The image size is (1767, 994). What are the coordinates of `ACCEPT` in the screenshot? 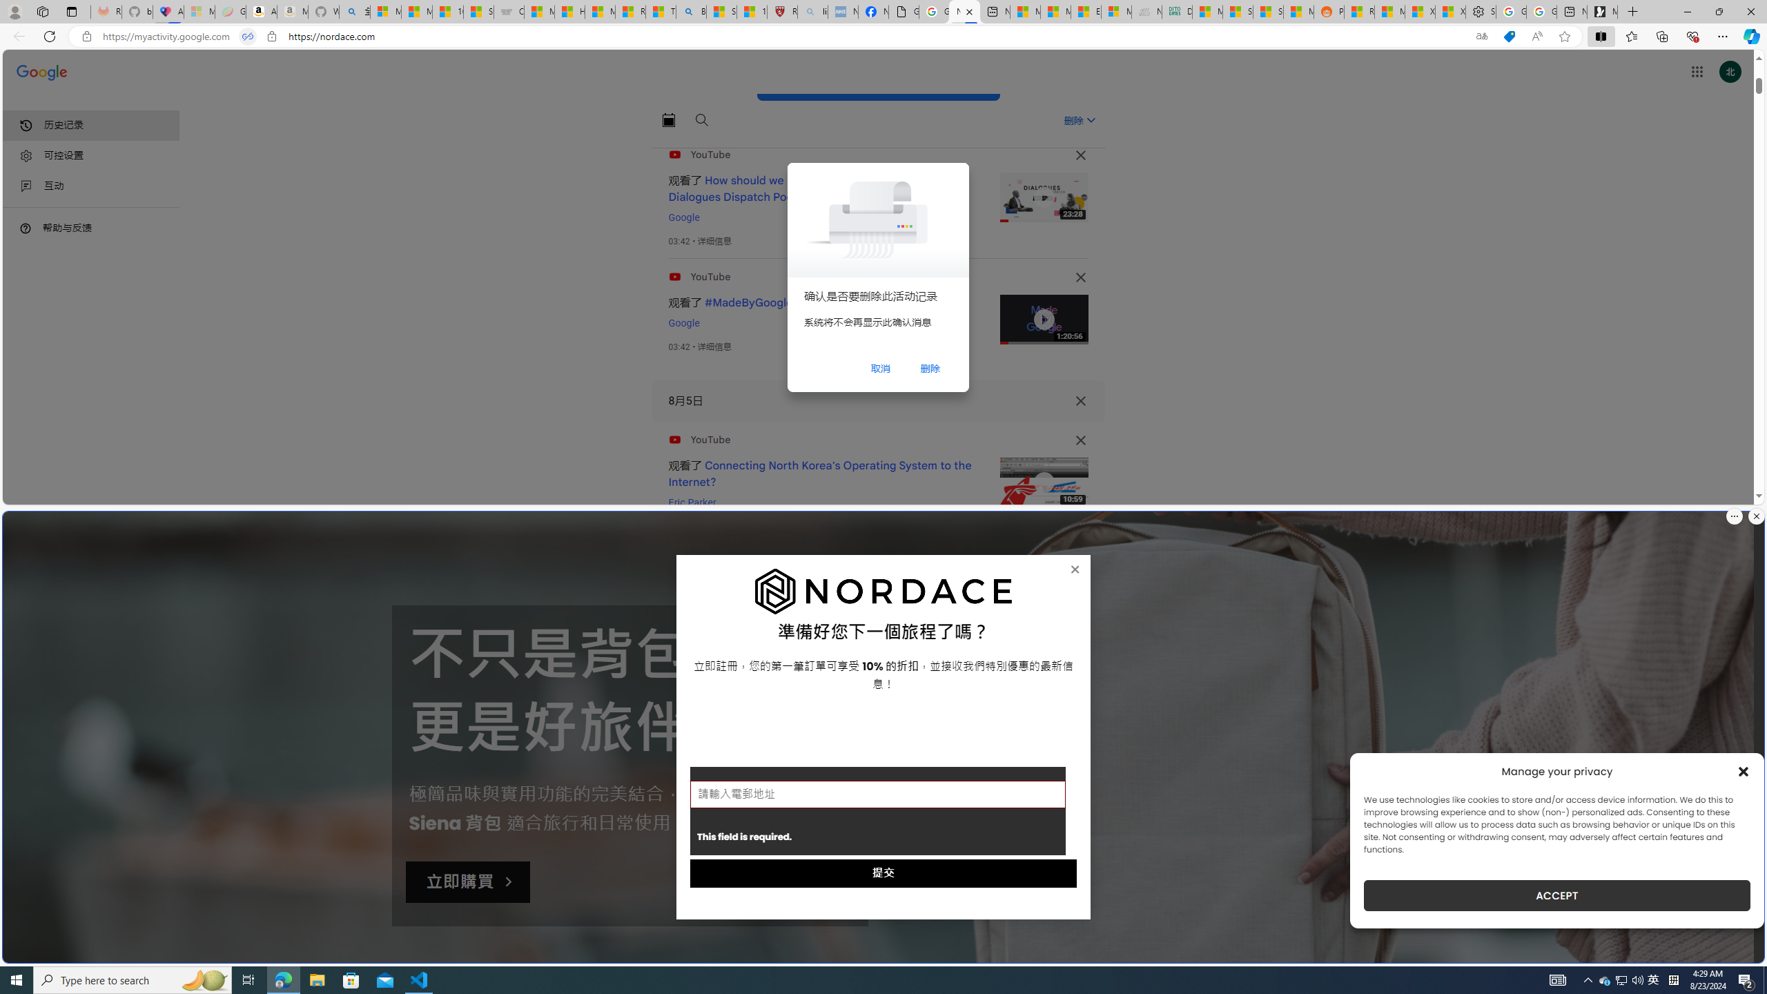 It's located at (1557, 895).